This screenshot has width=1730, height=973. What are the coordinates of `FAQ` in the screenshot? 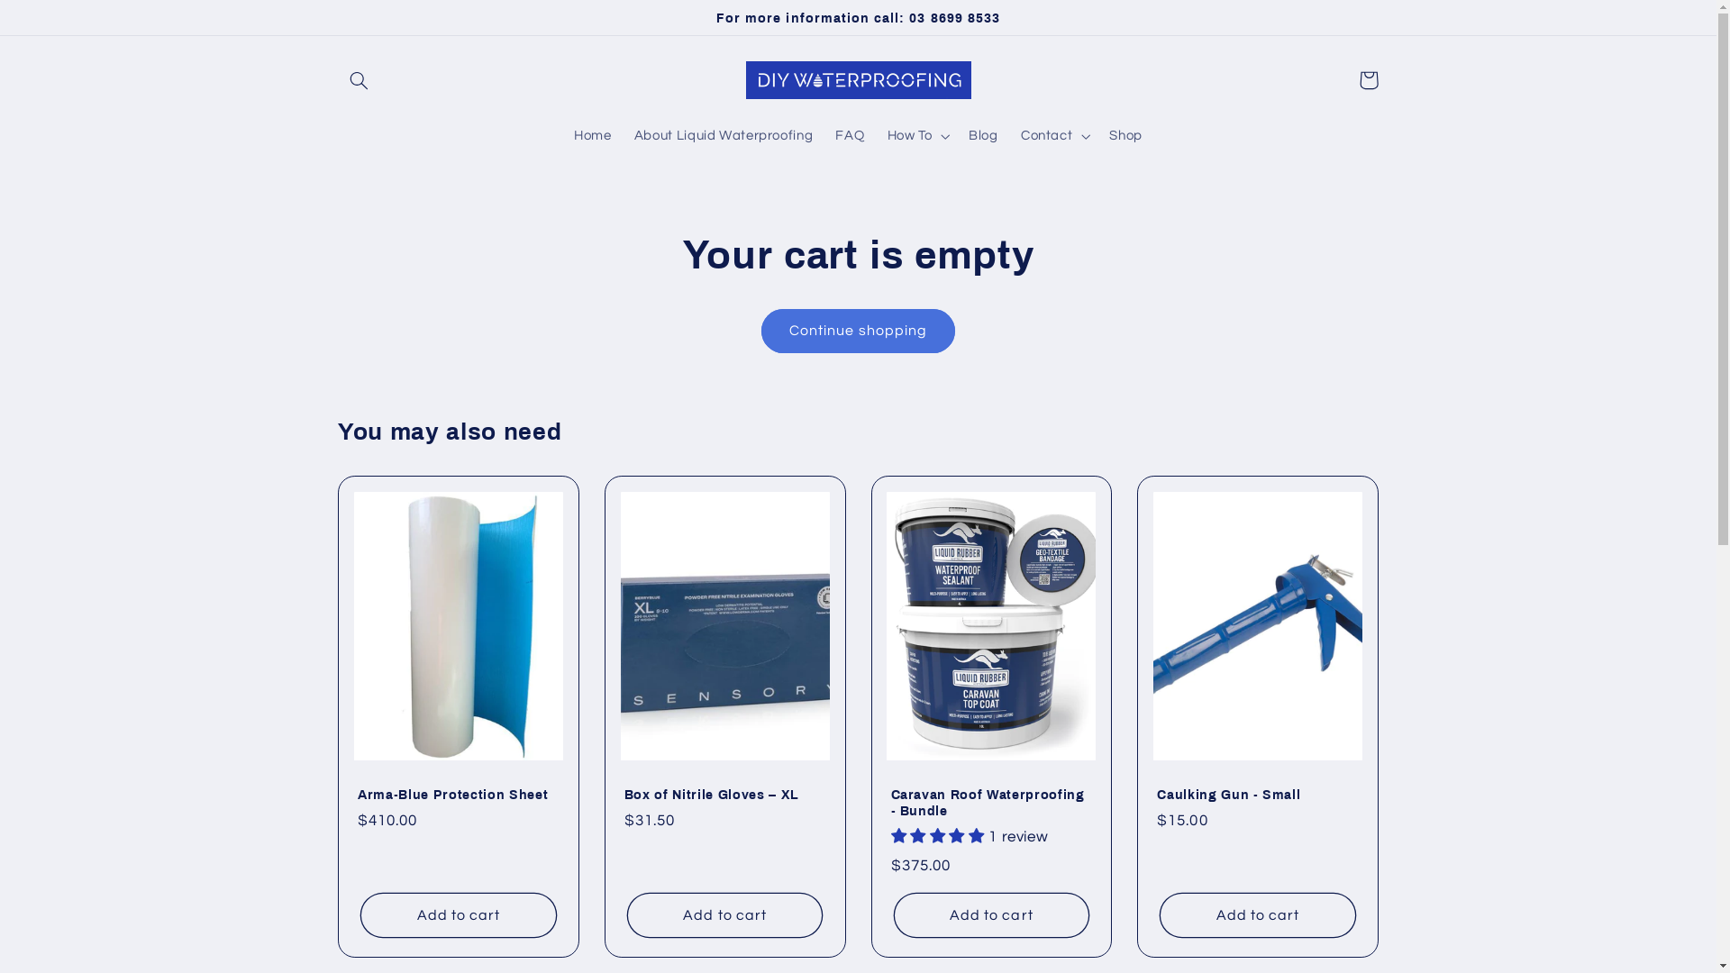 It's located at (851, 136).